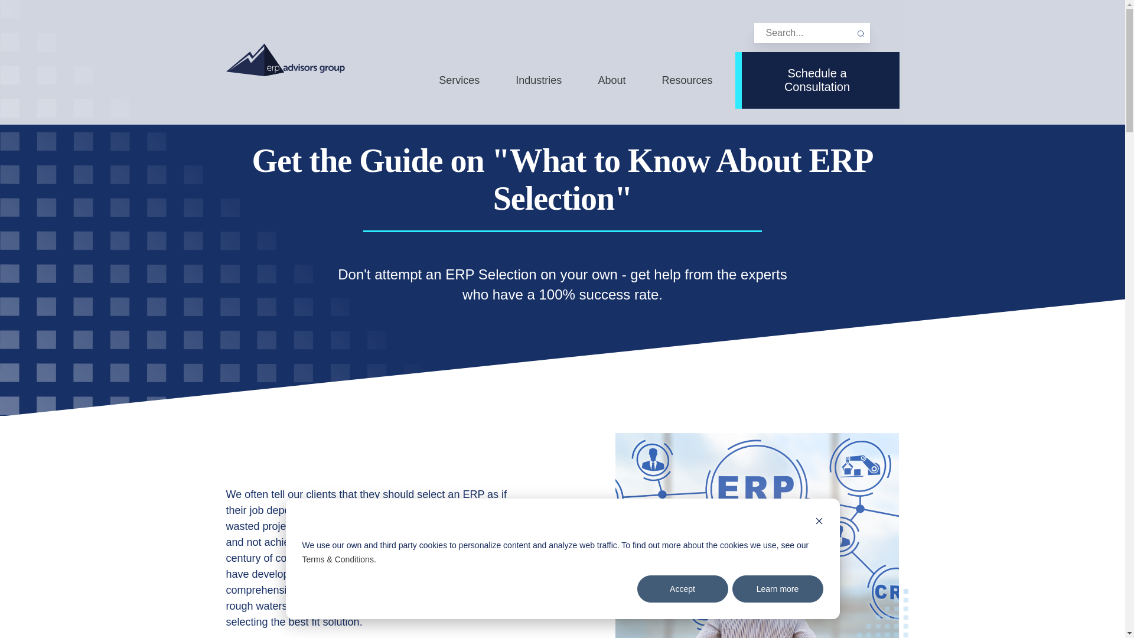 This screenshot has height=638, width=1134. Describe the element at coordinates (285, 60) in the screenshot. I see `ERPlogo` at that location.